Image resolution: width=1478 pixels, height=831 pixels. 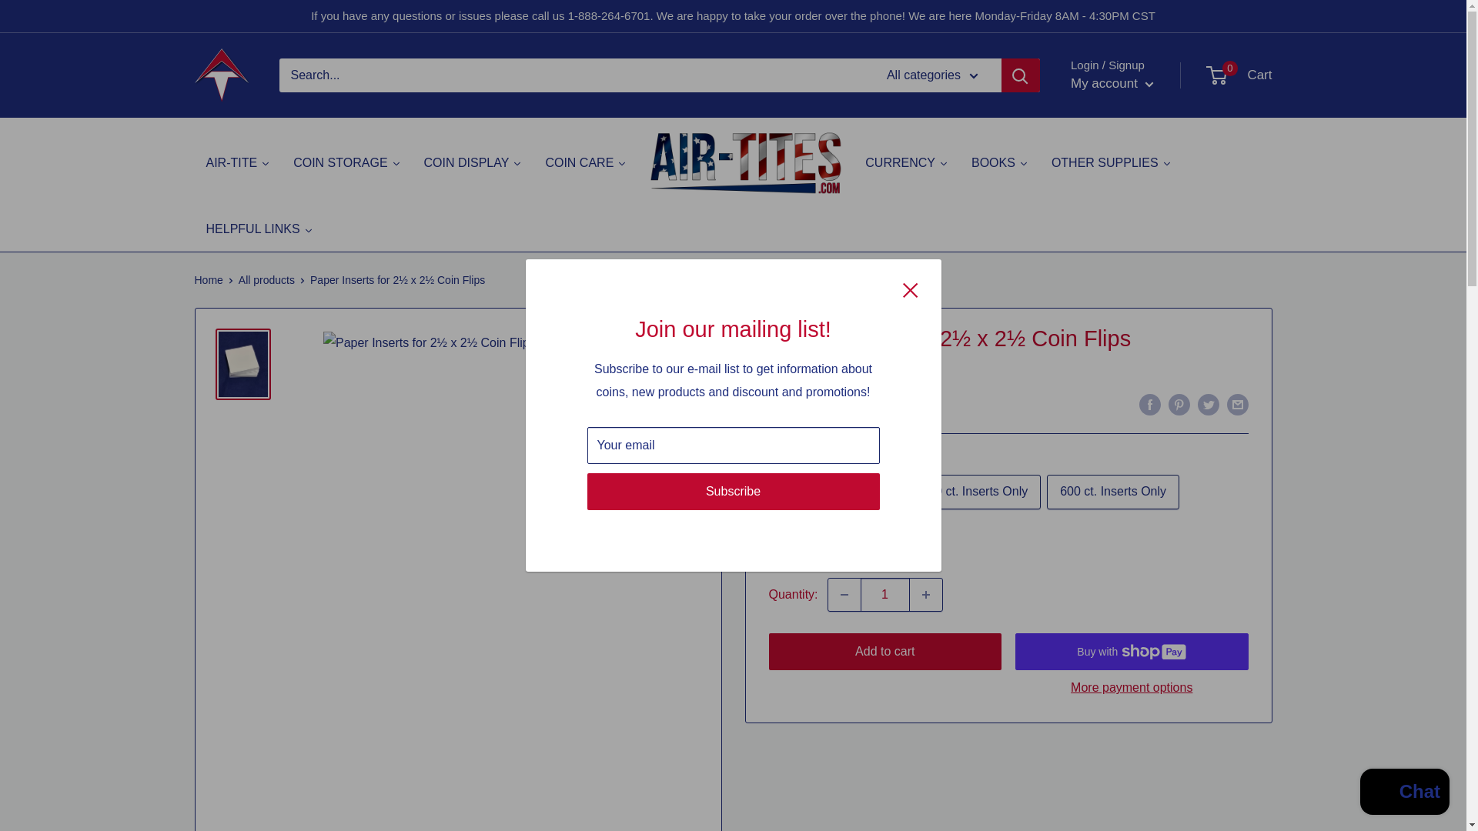 What do you see at coordinates (237, 162) in the screenshot?
I see `AIR-TITE` at bounding box center [237, 162].